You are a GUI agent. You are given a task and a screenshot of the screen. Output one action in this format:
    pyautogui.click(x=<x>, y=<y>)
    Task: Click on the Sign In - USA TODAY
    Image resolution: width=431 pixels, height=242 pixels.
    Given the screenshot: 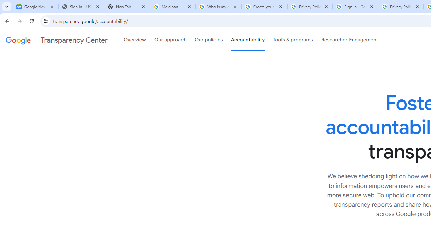 What is the action you would take?
    pyautogui.click(x=81, y=7)
    